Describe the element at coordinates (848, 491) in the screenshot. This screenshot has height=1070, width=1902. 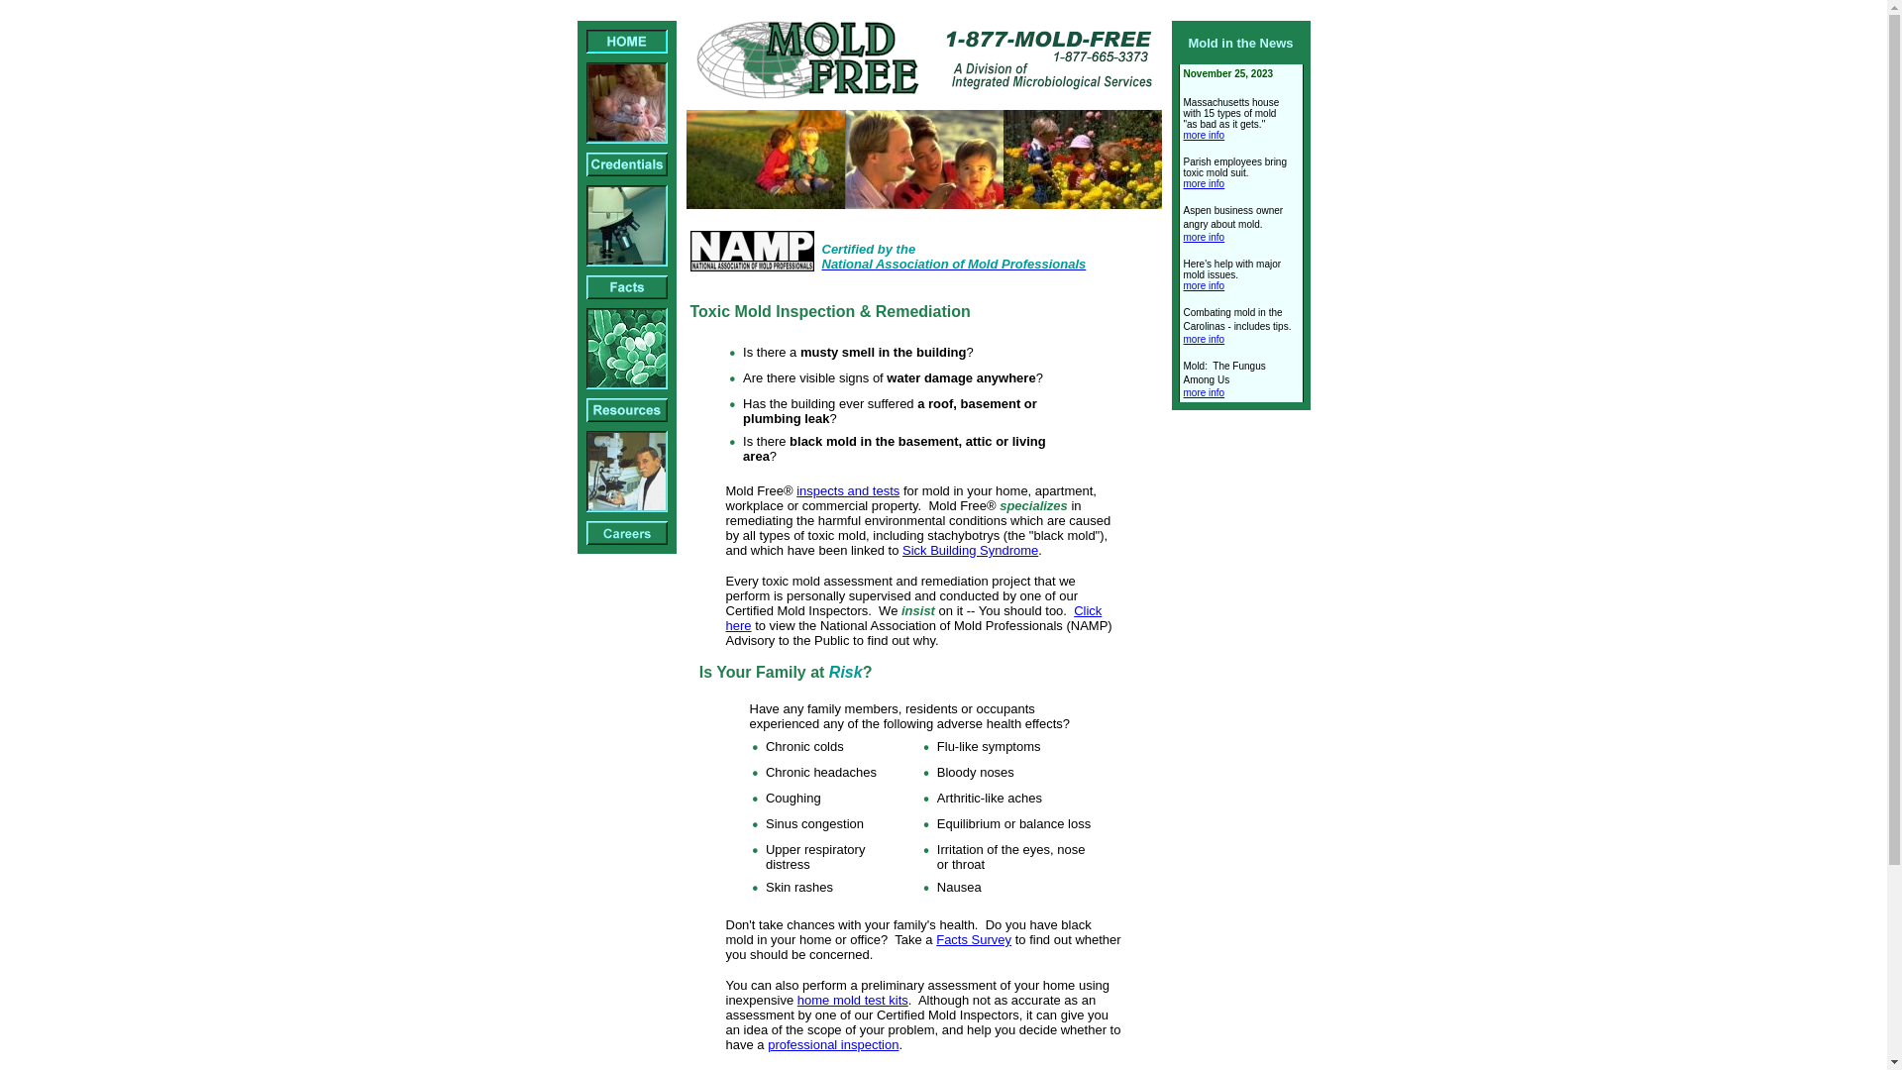
I see `inspects and tests` at that location.